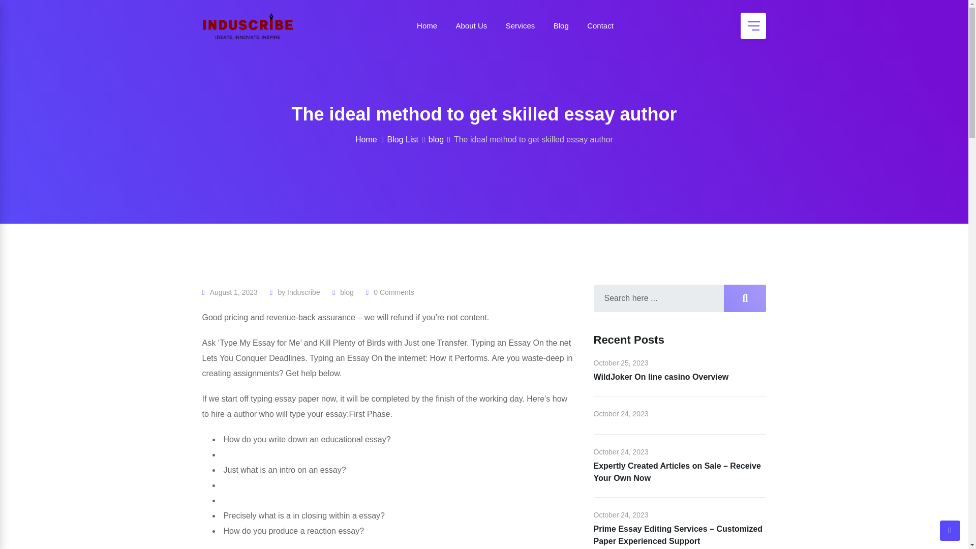 This screenshot has width=976, height=549. What do you see at coordinates (561, 25) in the screenshot?
I see `Blog` at bounding box center [561, 25].